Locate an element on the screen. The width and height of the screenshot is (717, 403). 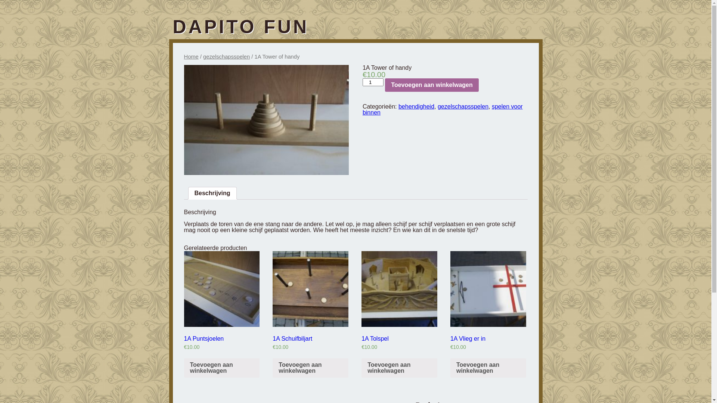
DAPITO FUN is located at coordinates (240, 27).